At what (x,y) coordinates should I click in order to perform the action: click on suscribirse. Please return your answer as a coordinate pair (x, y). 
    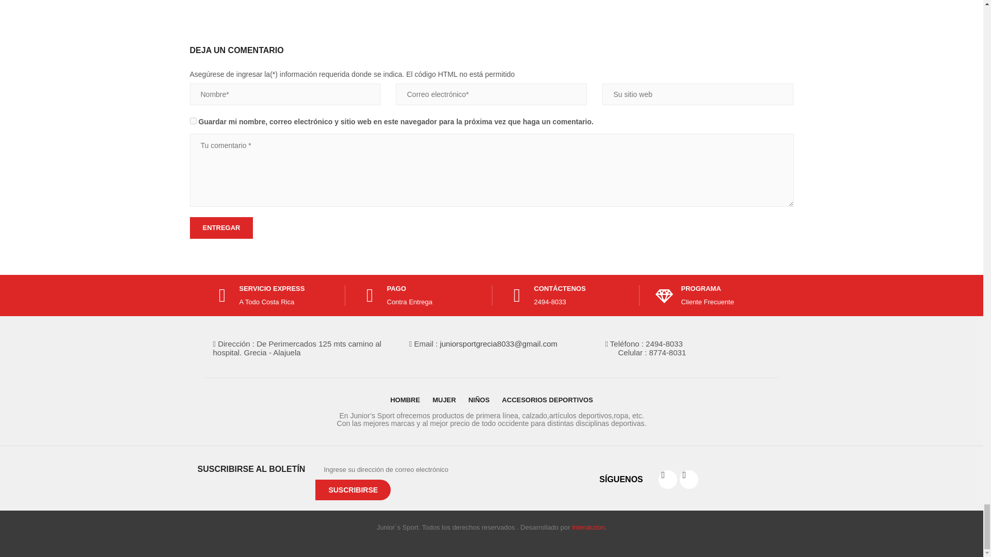
    Looking at the image, I should click on (353, 489).